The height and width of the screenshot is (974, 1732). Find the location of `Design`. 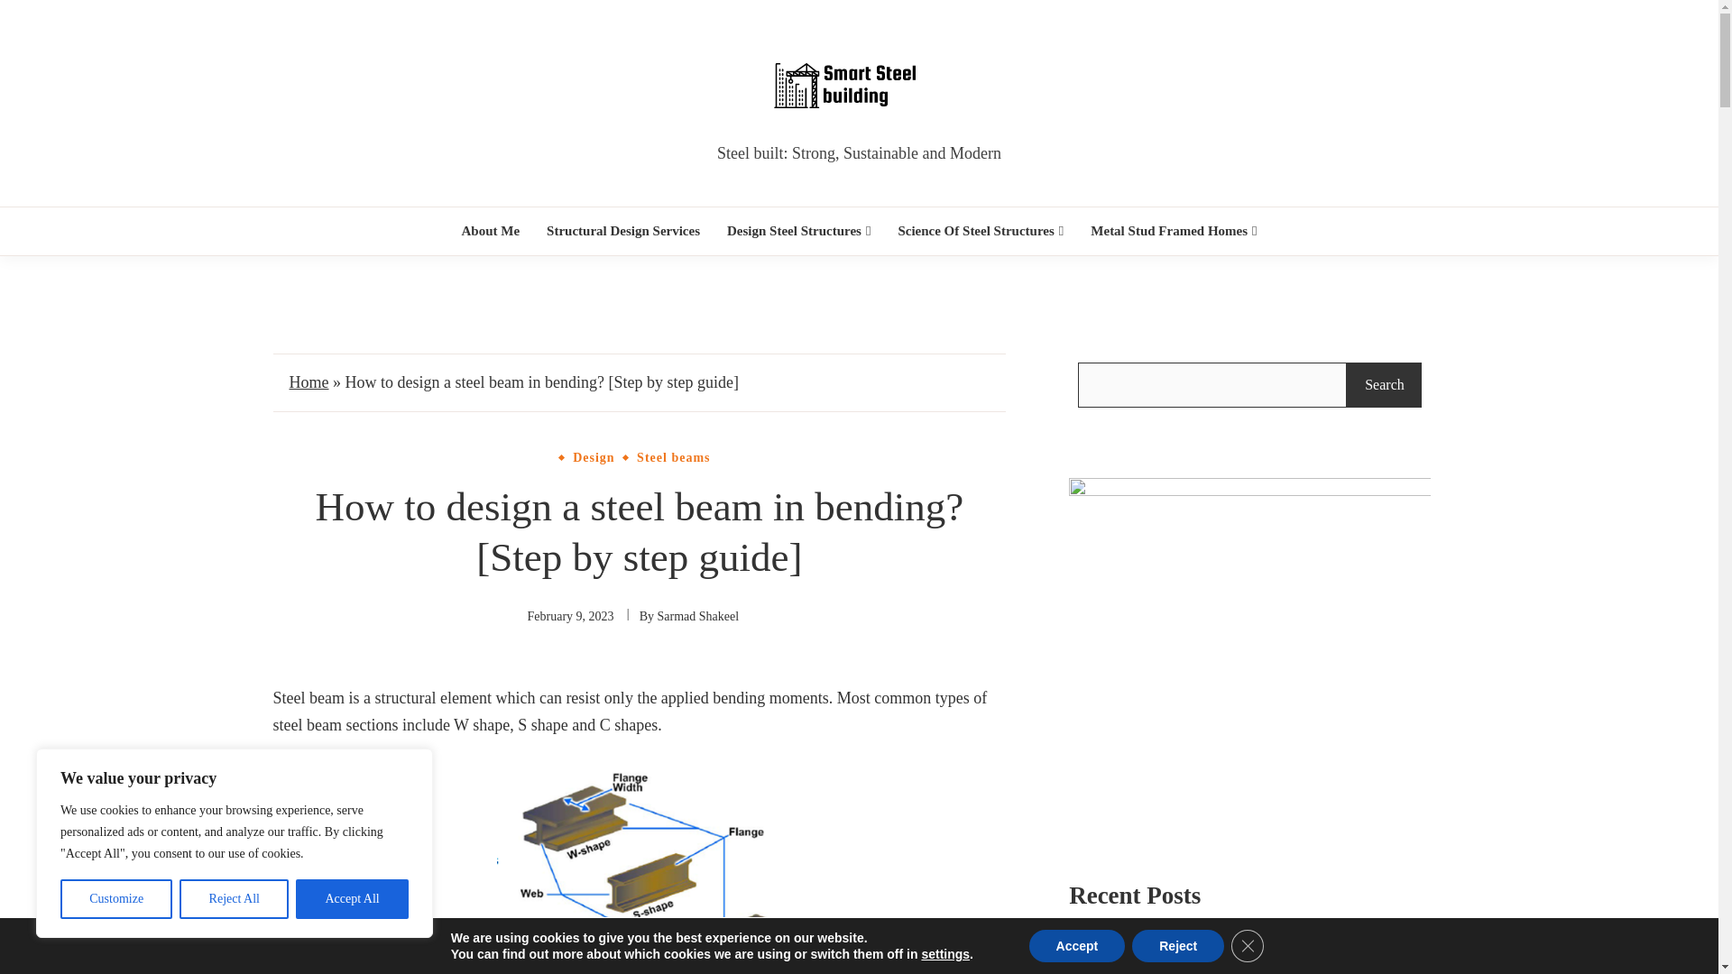

Design is located at coordinates (593, 457).